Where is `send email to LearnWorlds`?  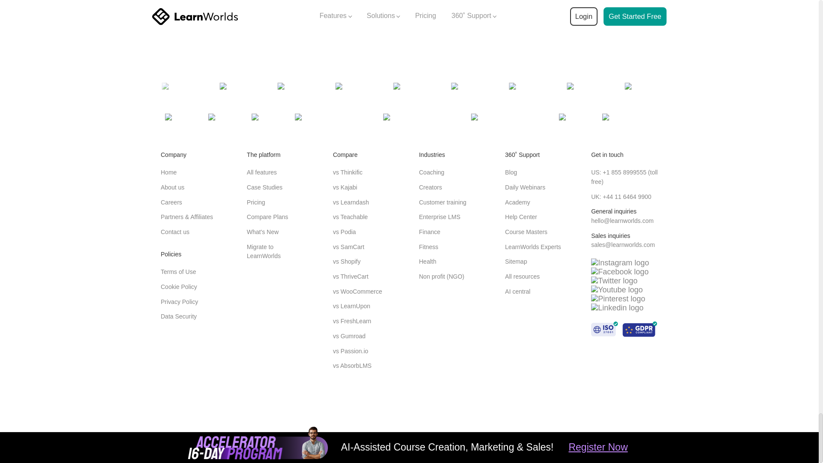
send email to LearnWorlds is located at coordinates (623, 244).